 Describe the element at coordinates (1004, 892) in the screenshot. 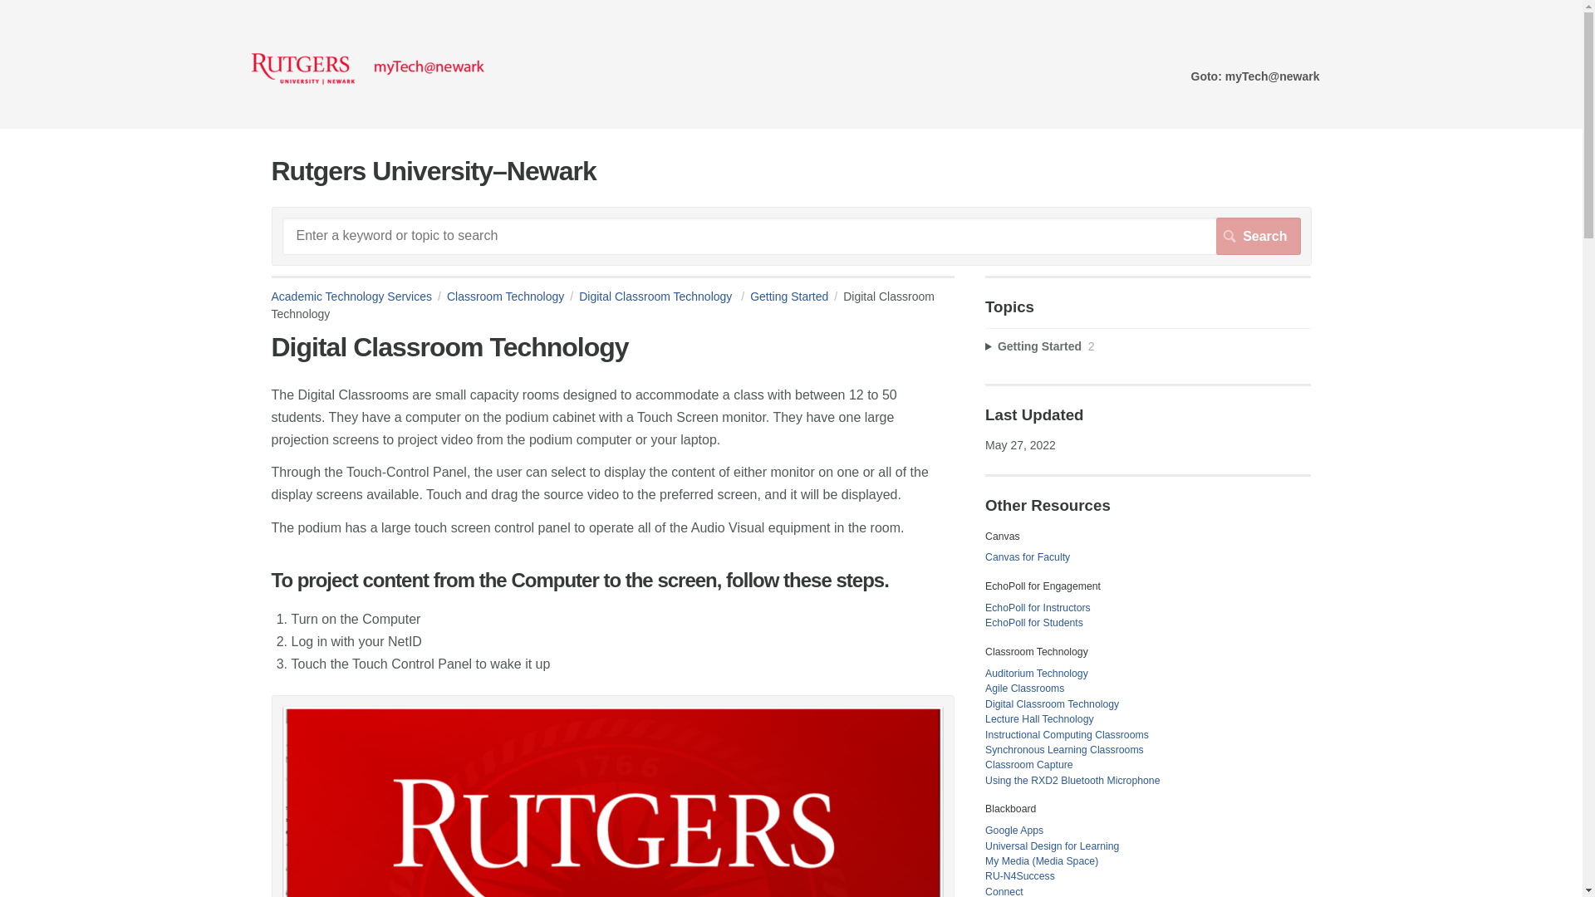

I see `Connect` at that location.